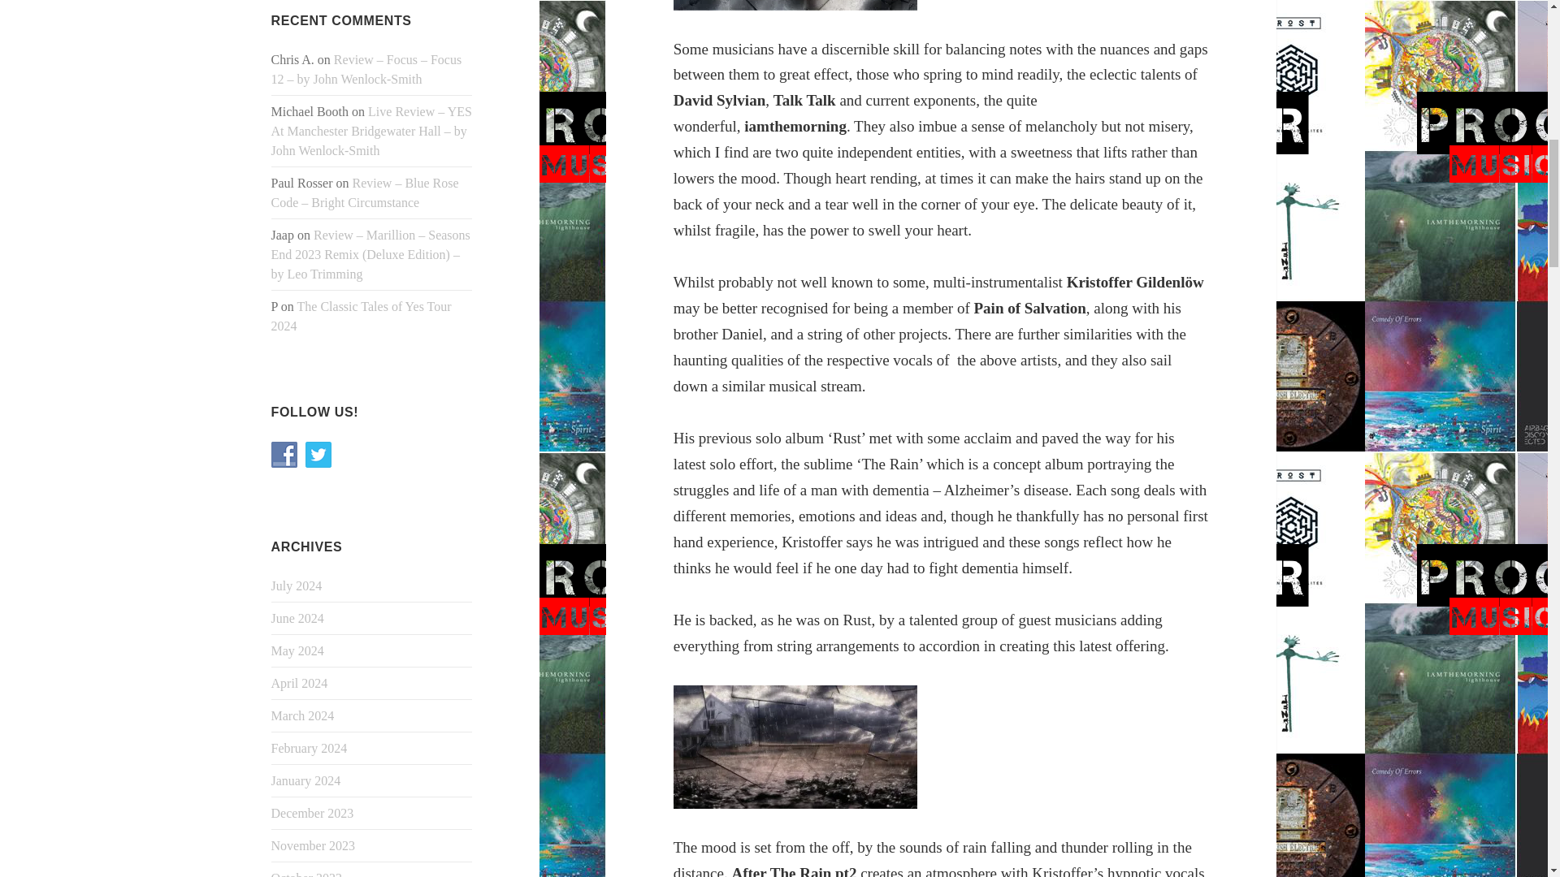  Describe the element at coordinates (284, 455) in the screenshot. I see `Facebook Progradar` at that location.